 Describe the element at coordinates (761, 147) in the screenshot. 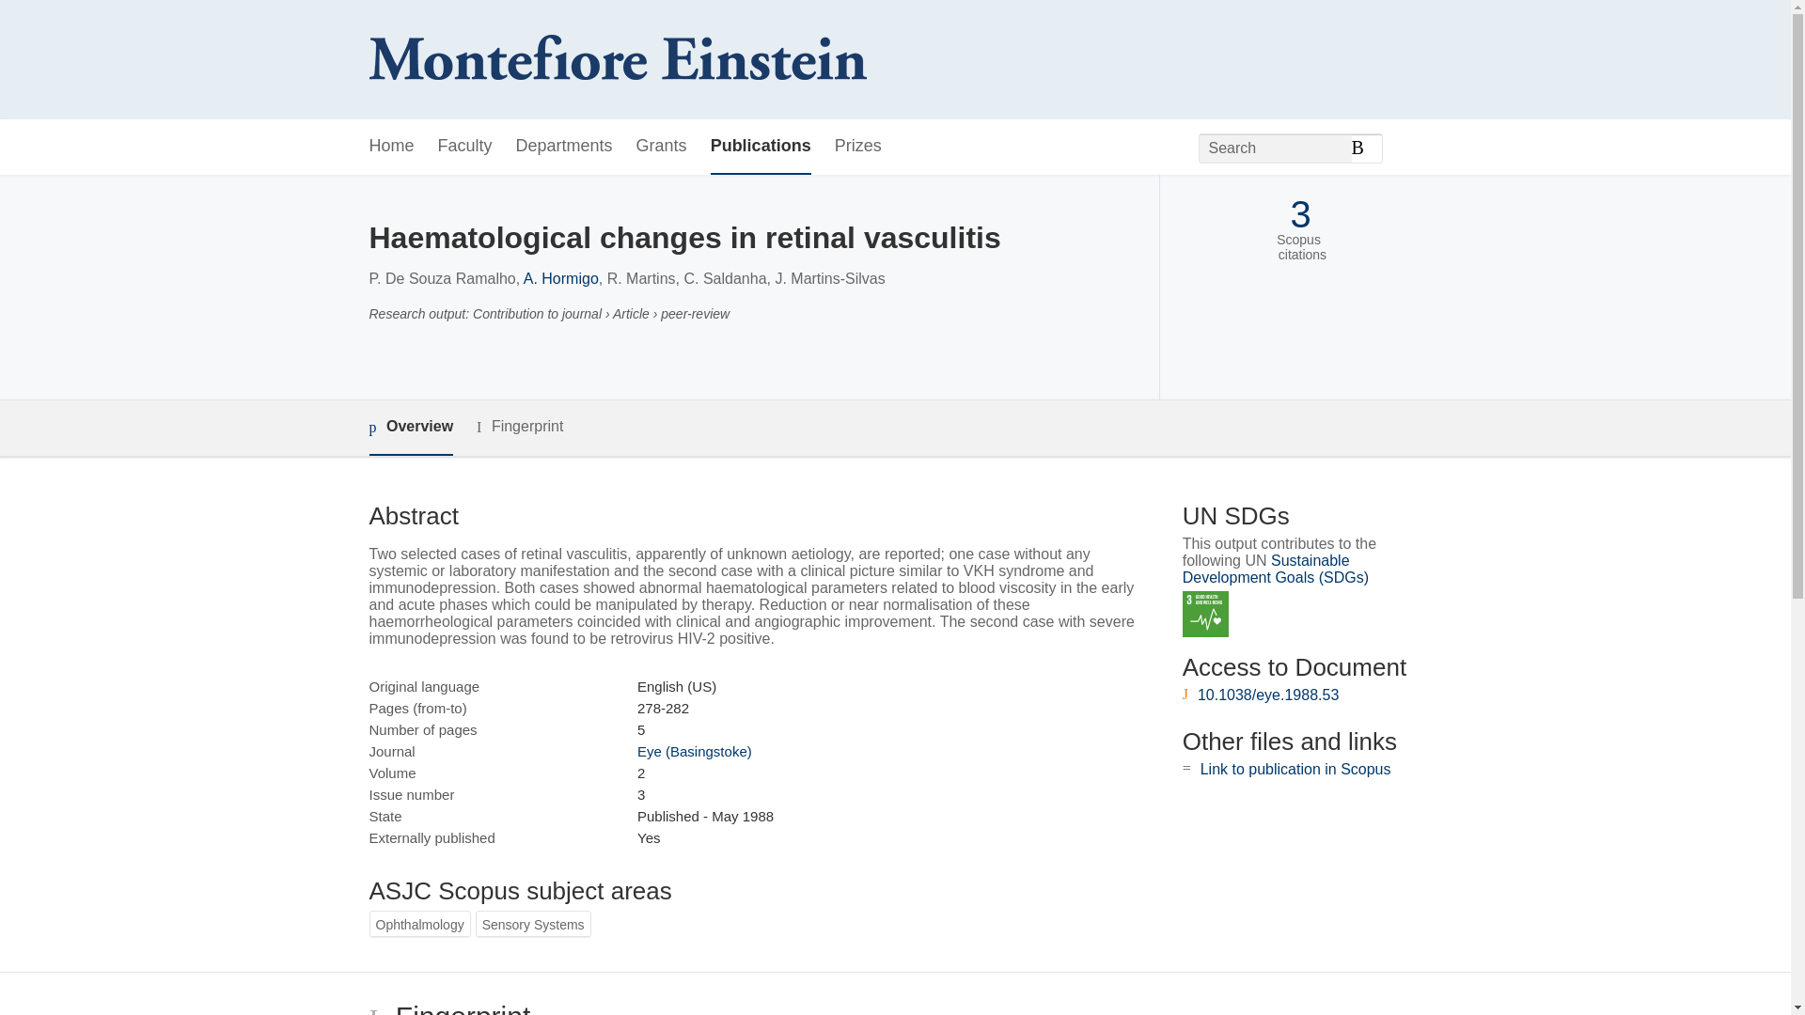

I see `Publications` at that location.